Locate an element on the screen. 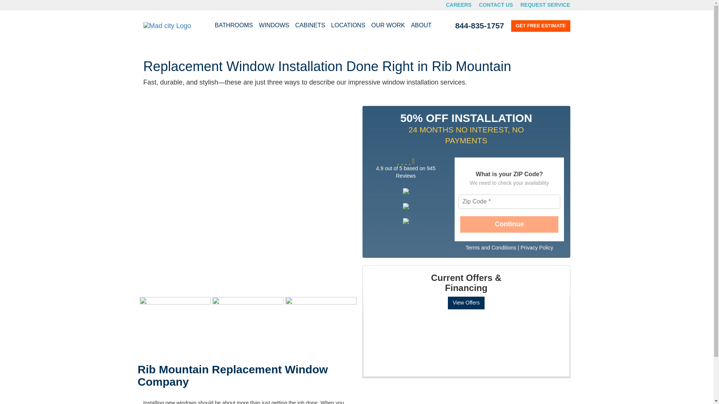 The width and height of the screenshot is (719, 404). GET FREE ESTIMATE is located at coordinates (541, 26).